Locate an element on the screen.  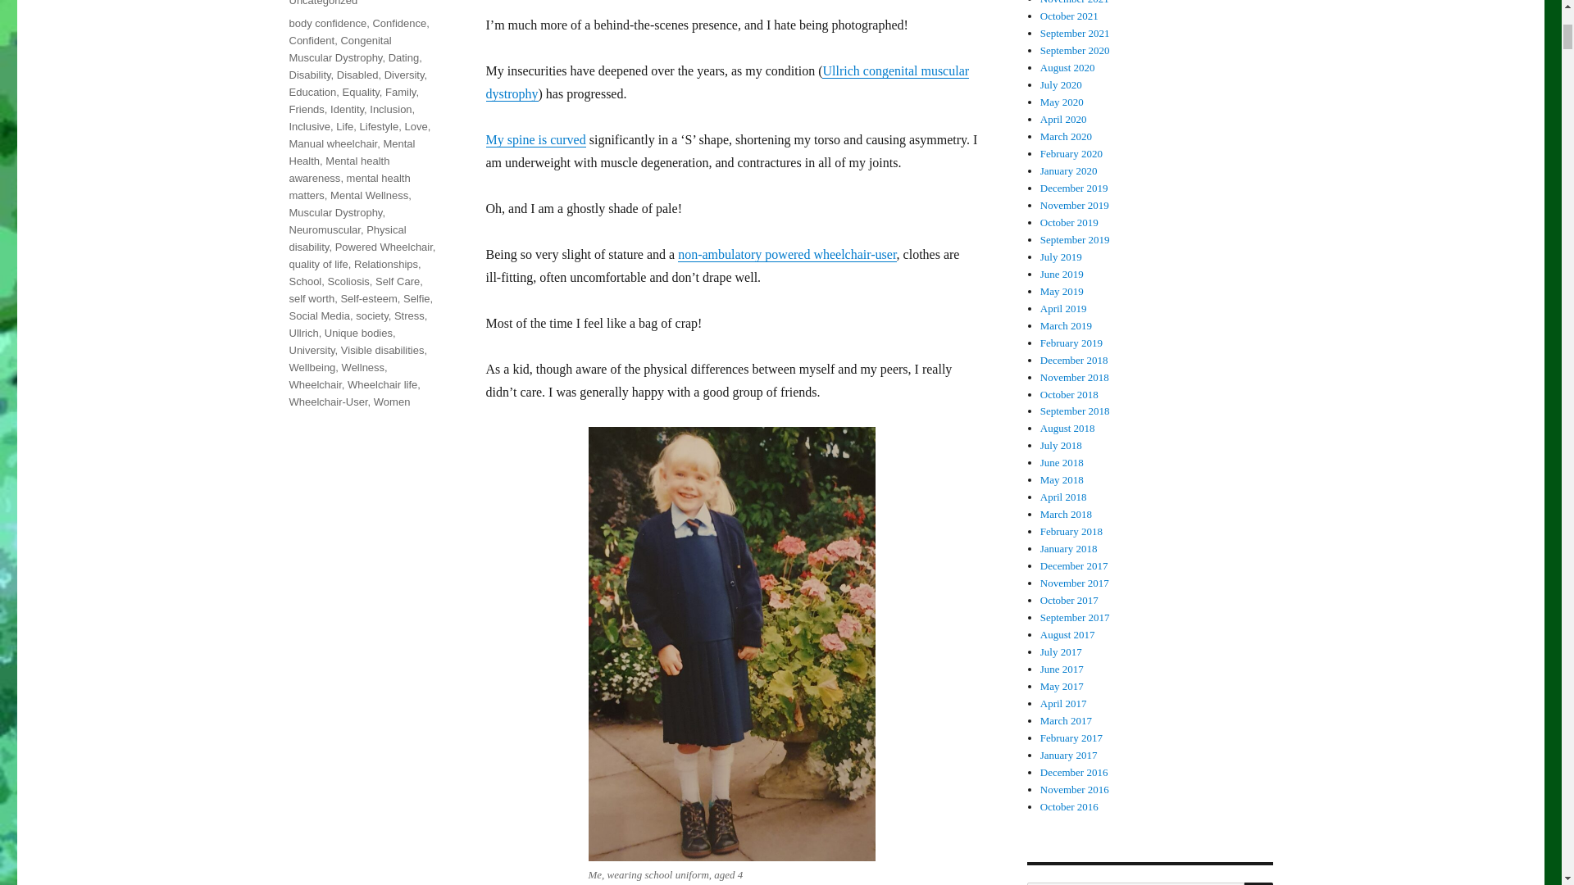
Ullrich congenital muscular dystrophy is located at coordinates (726, 82).